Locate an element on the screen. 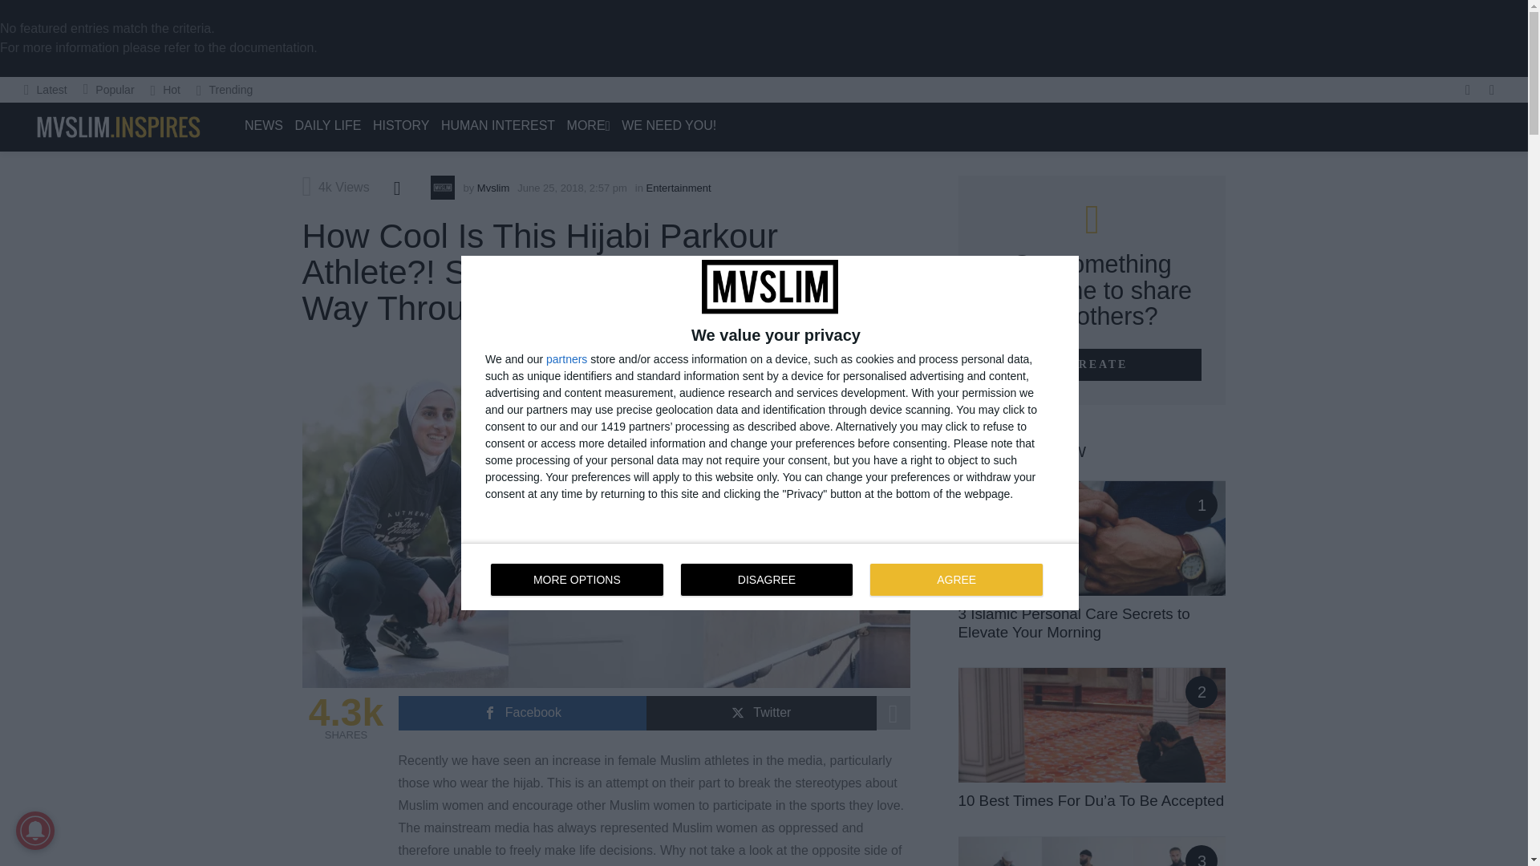 The height and width of the screenshot is (866, 1540). Facebook is located at coordinates (521, 714).